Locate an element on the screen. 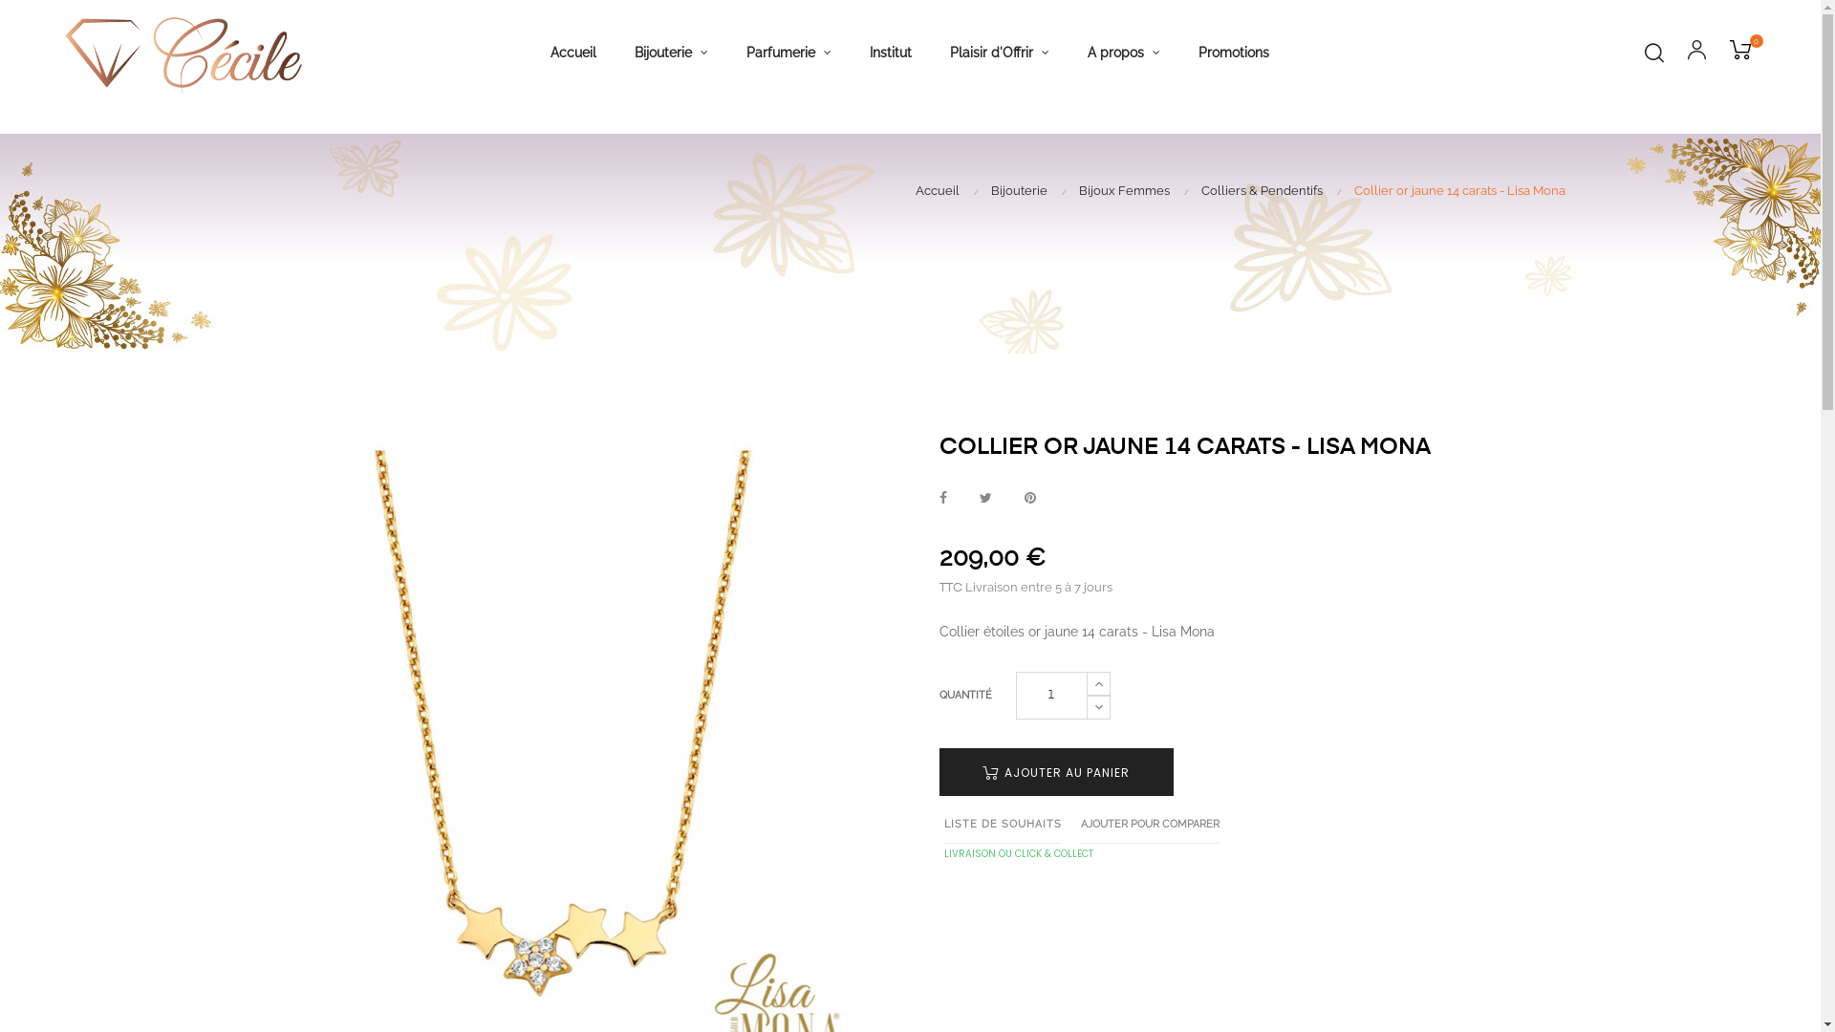  A propos is located at coordinates (1124, 52).